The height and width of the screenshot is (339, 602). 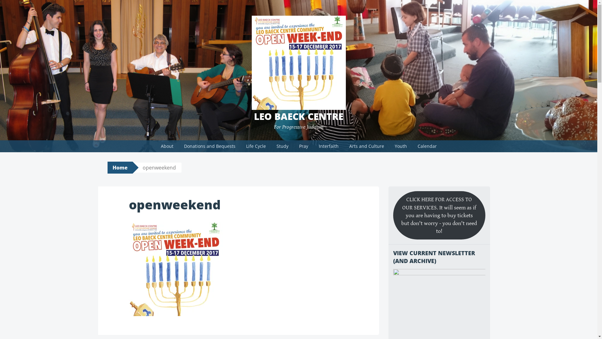 What do you see at coordinates (210, 146) in the screenshot?
I see `Donations and Bequests` at bounding box center [210, 146].